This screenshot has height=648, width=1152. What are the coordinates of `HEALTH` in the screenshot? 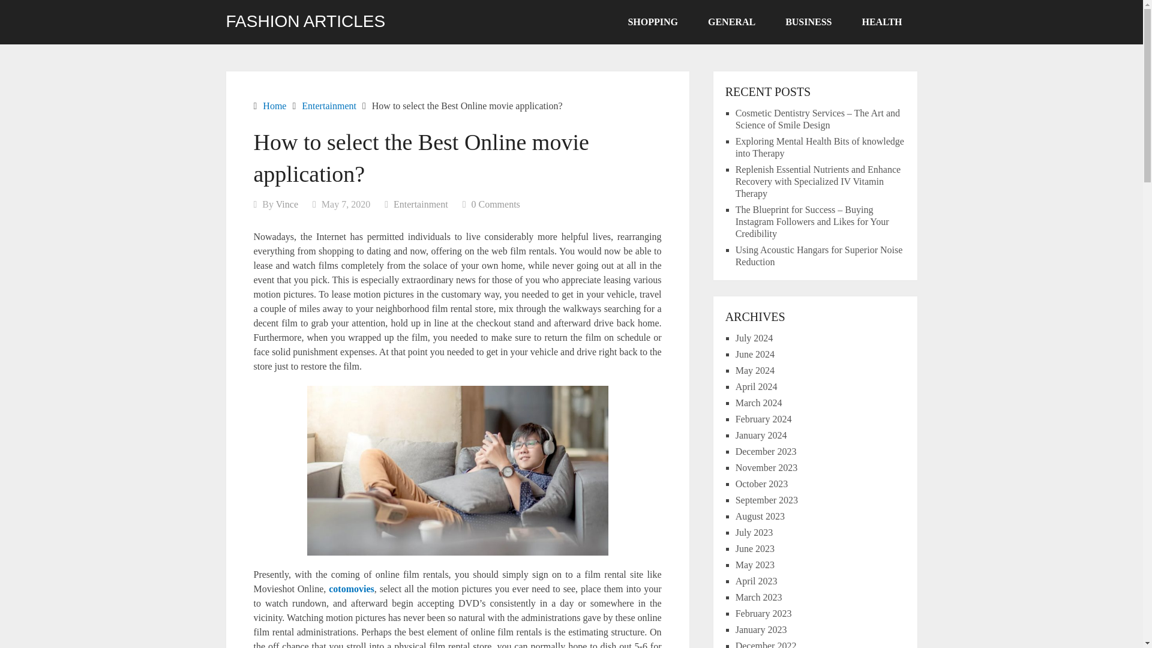 It's located at (882, 22).